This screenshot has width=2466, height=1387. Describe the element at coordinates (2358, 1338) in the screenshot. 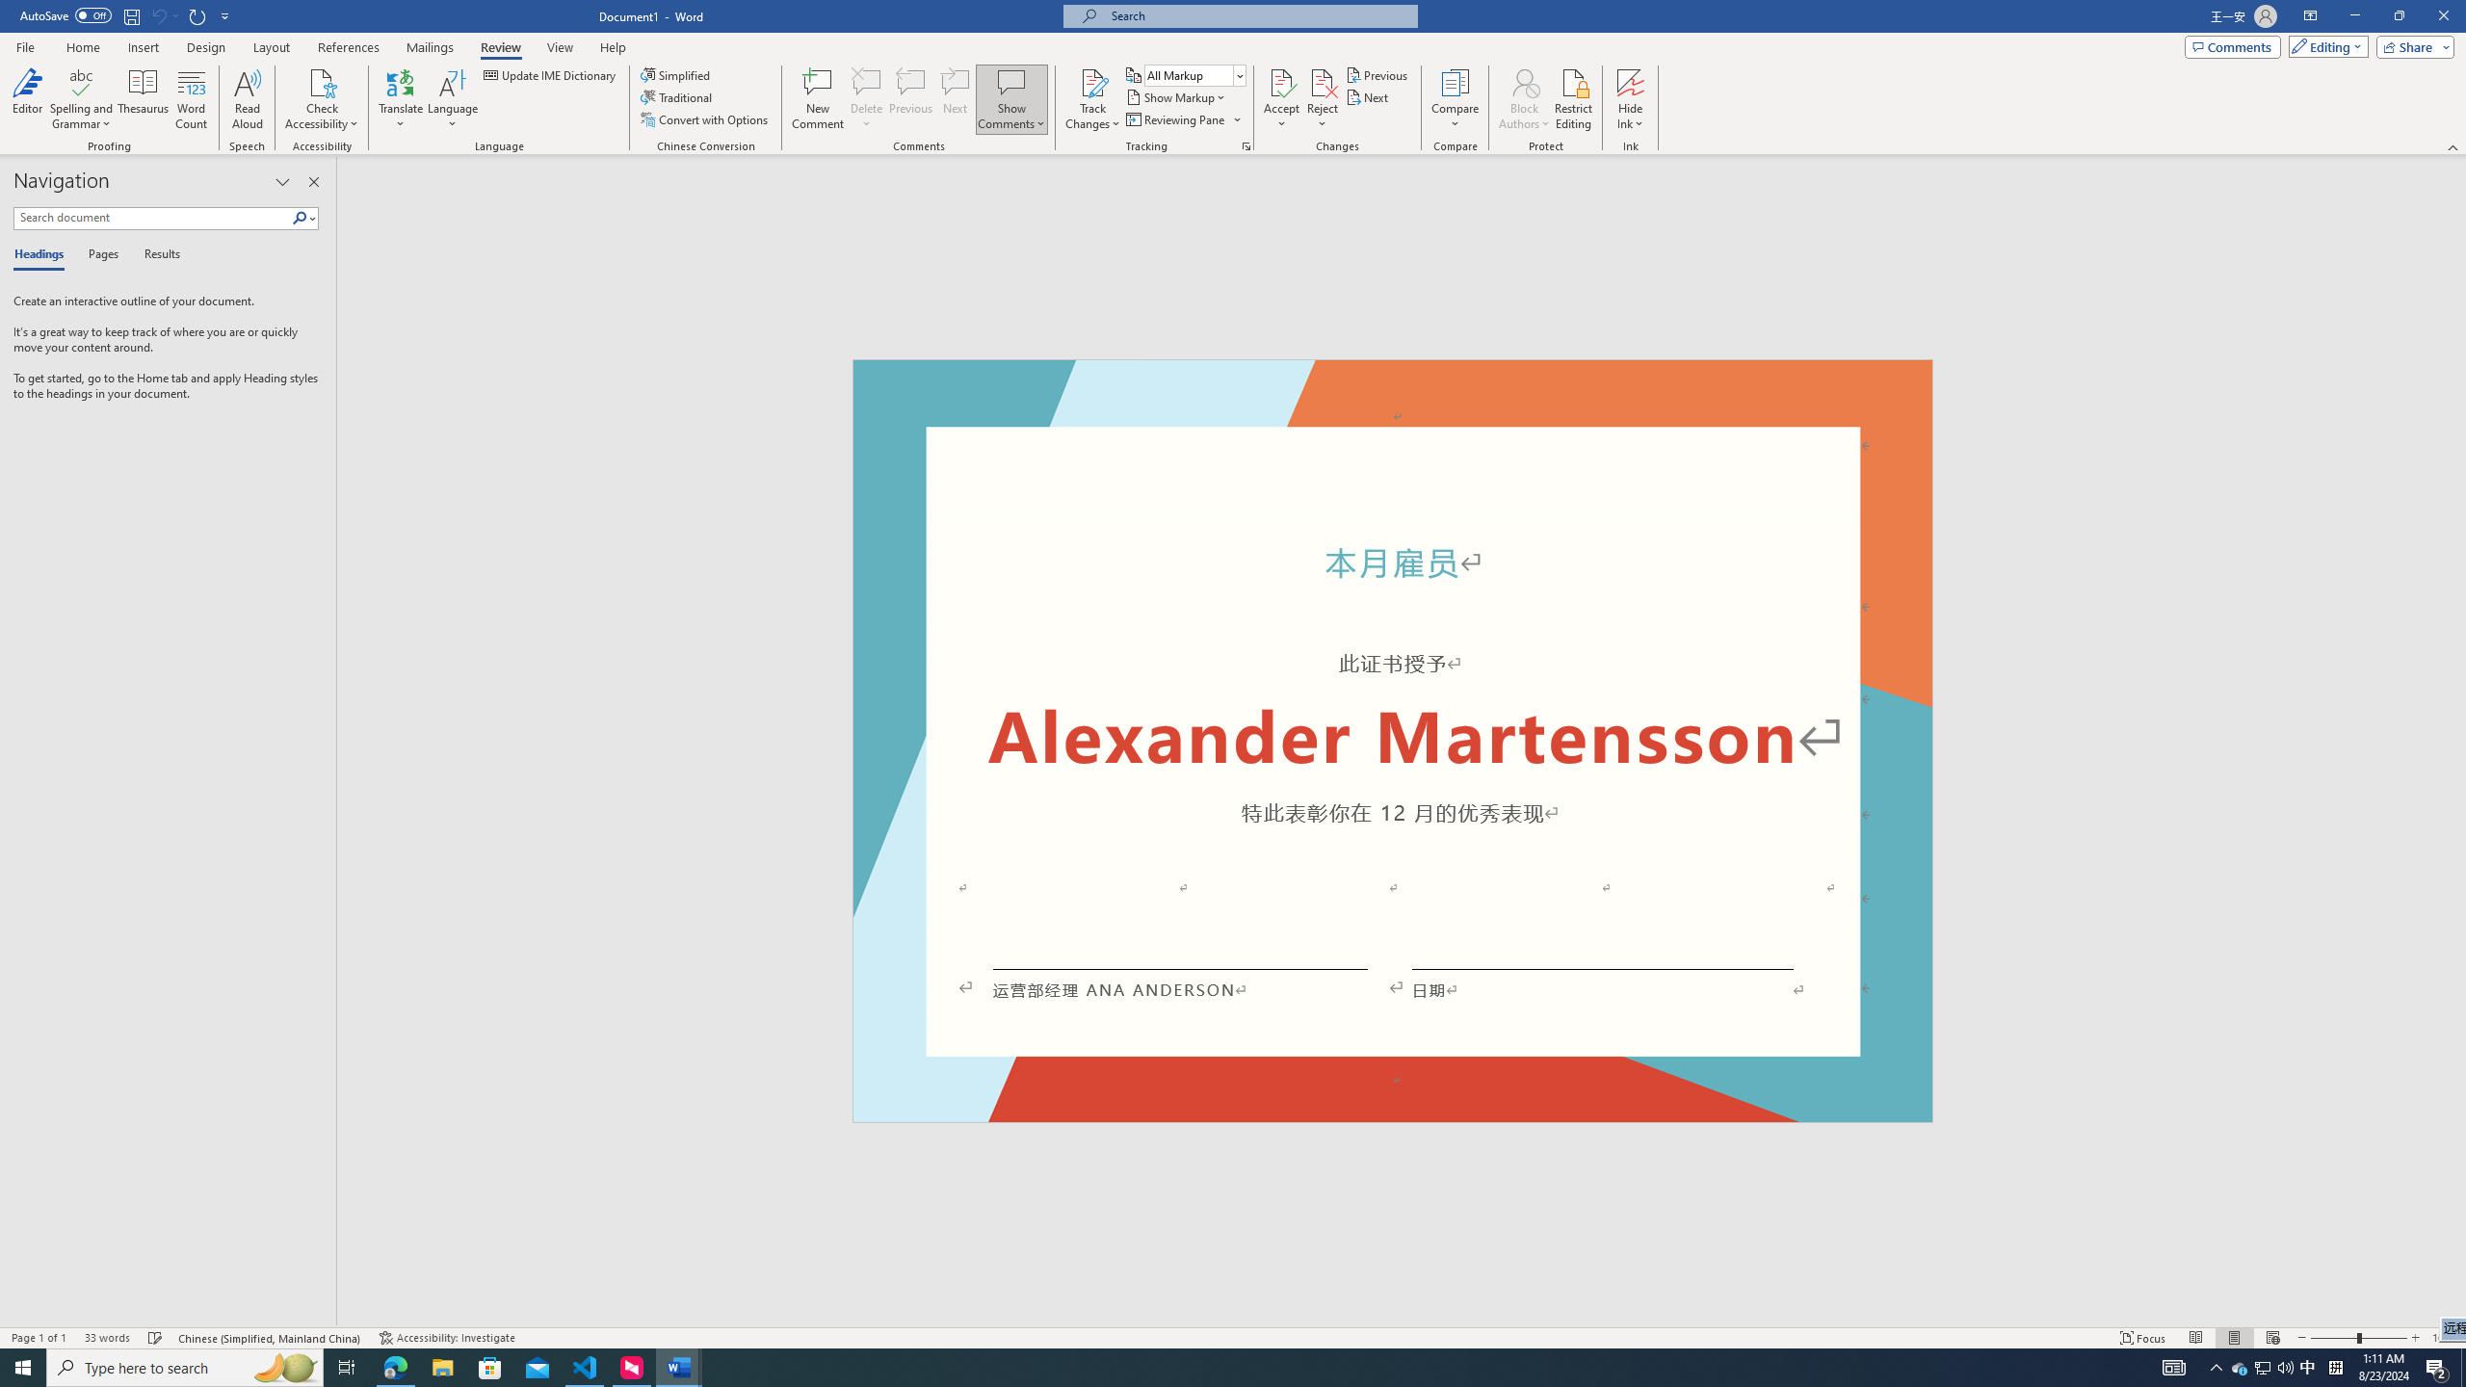

I see `Zoom` at that location.